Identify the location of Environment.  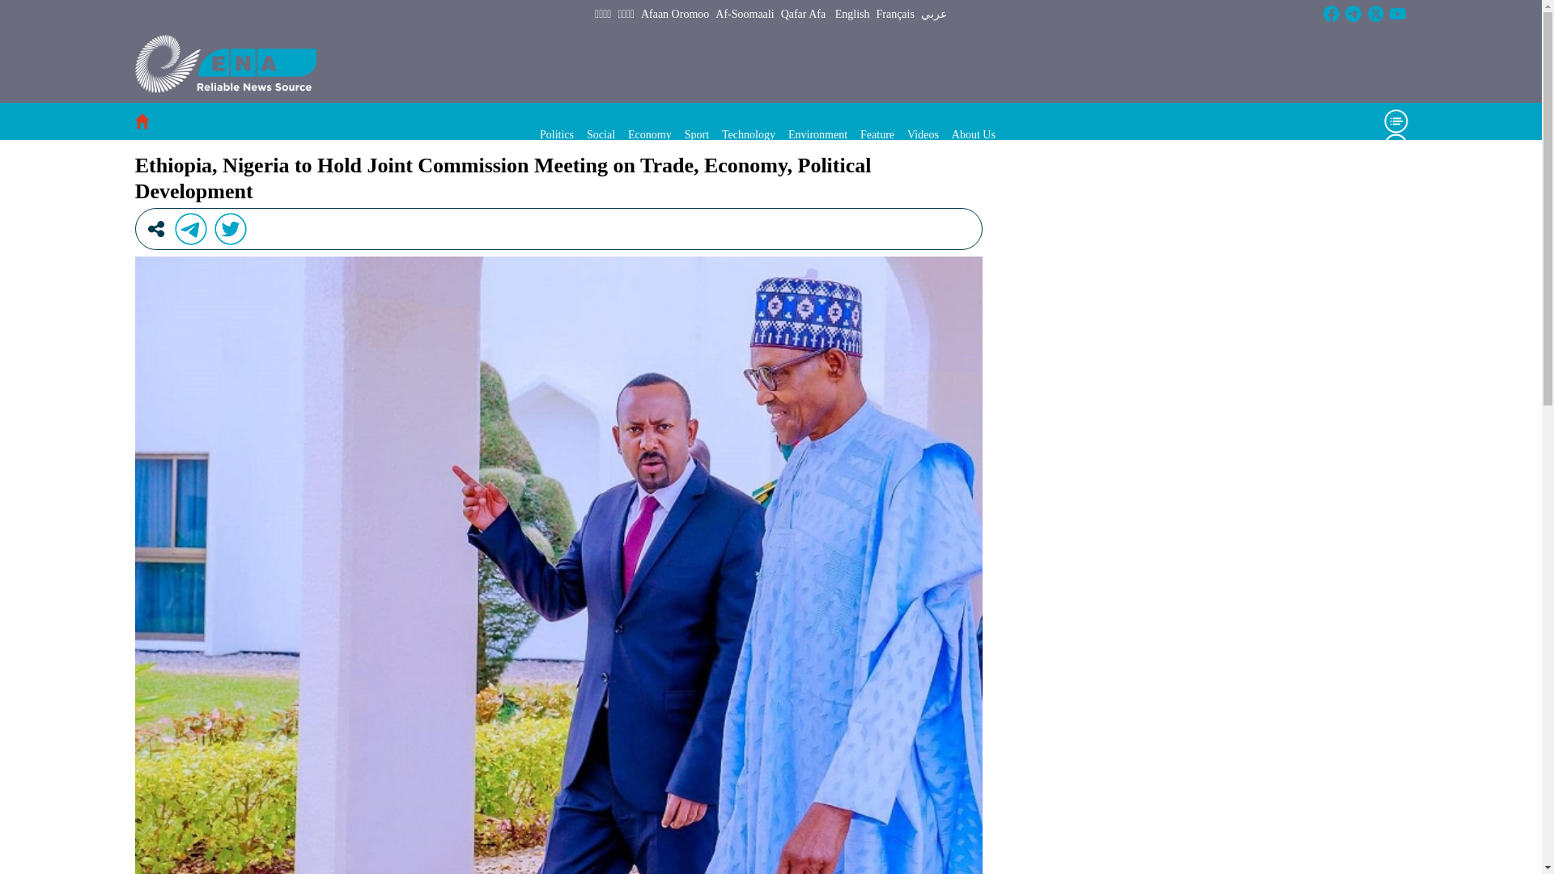
(817, 134).